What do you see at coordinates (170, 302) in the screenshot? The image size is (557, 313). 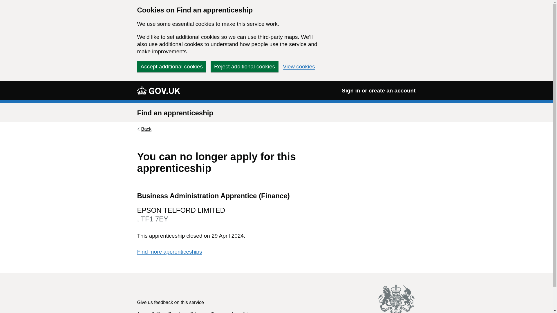 I see `Give us feedback on this service` at bounding box center [170, 302].